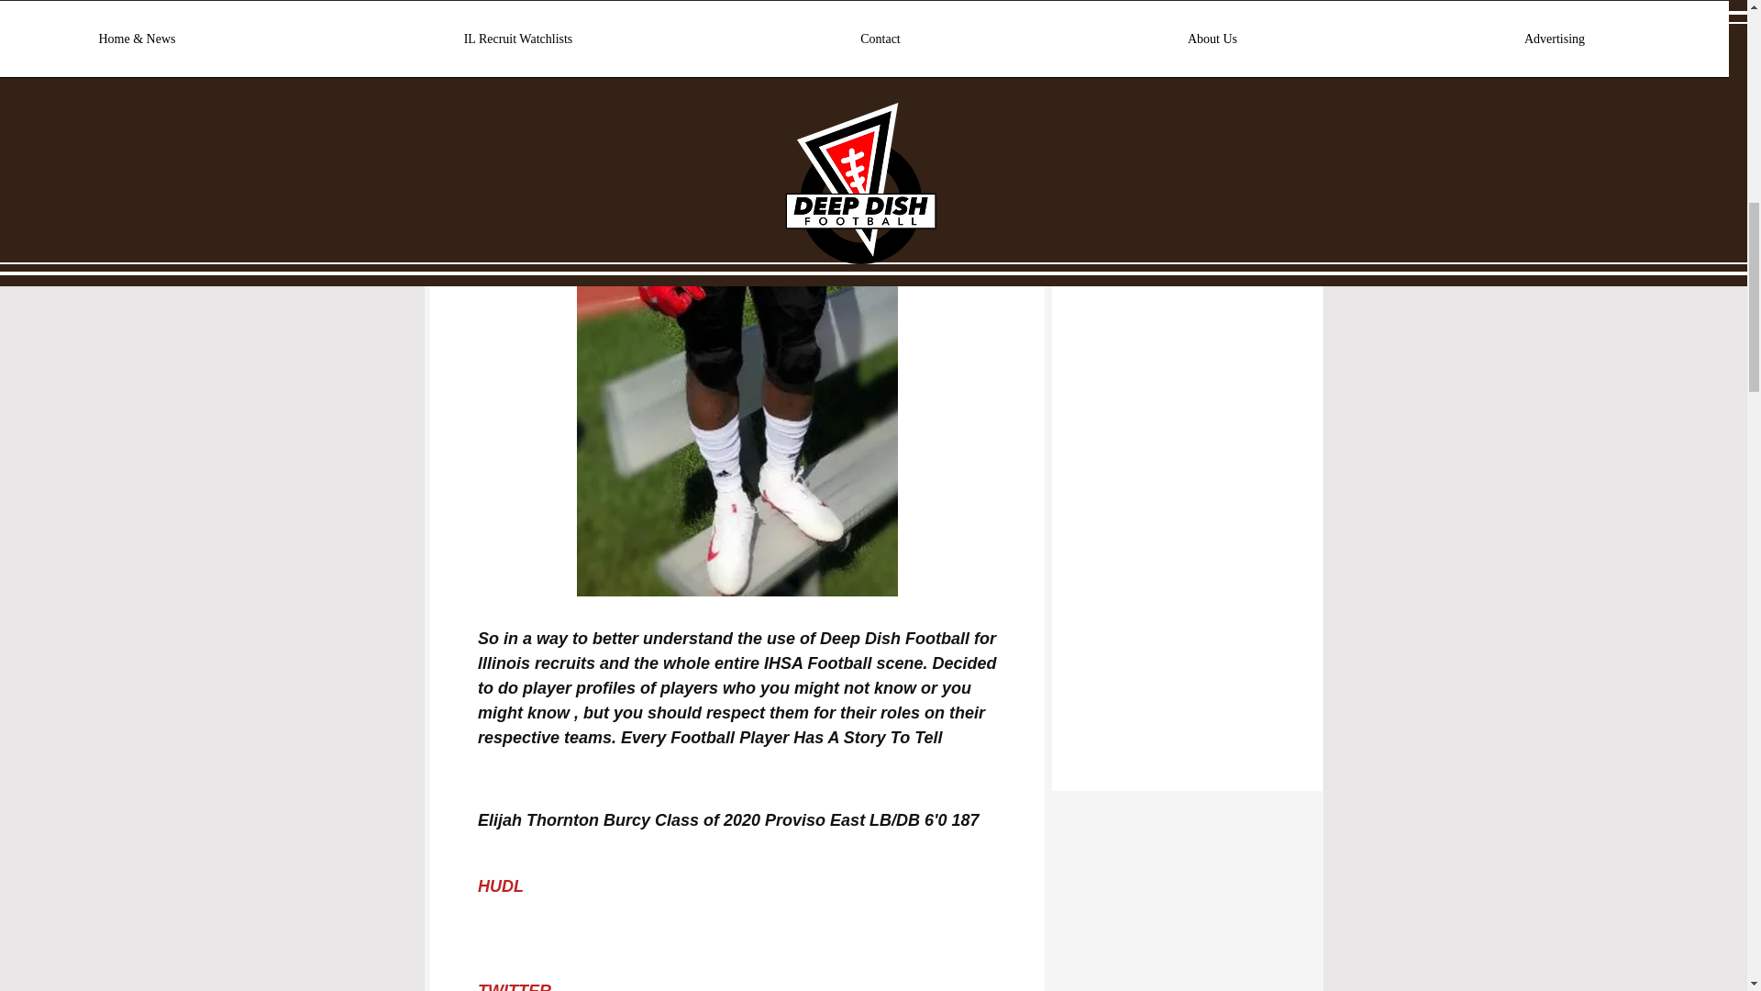 The height and width of the screenshot is (991, 1761). Describe the element at coordinates (500, 886) in the screenshot. I see `HUDL` at that location.